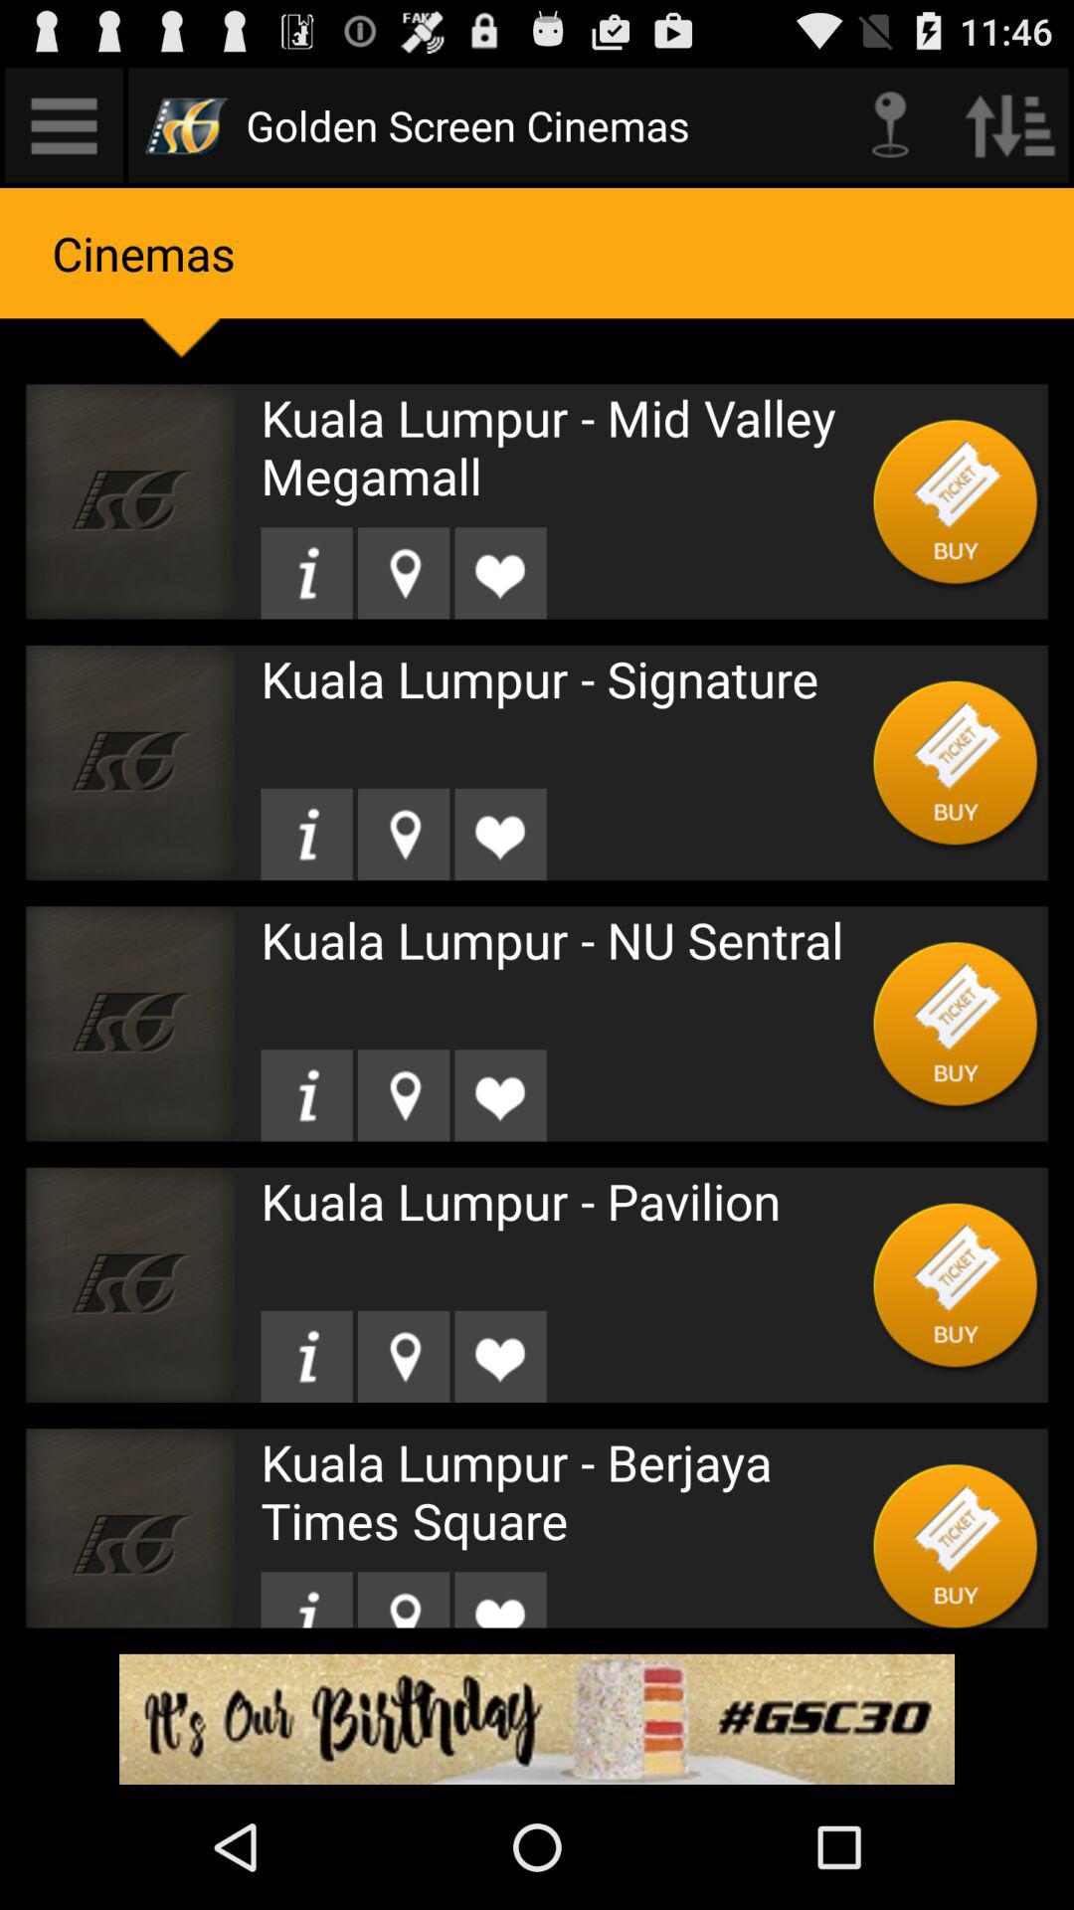 The image size is (1074, 1910). I want to click on go to location button, so click(404, 573).